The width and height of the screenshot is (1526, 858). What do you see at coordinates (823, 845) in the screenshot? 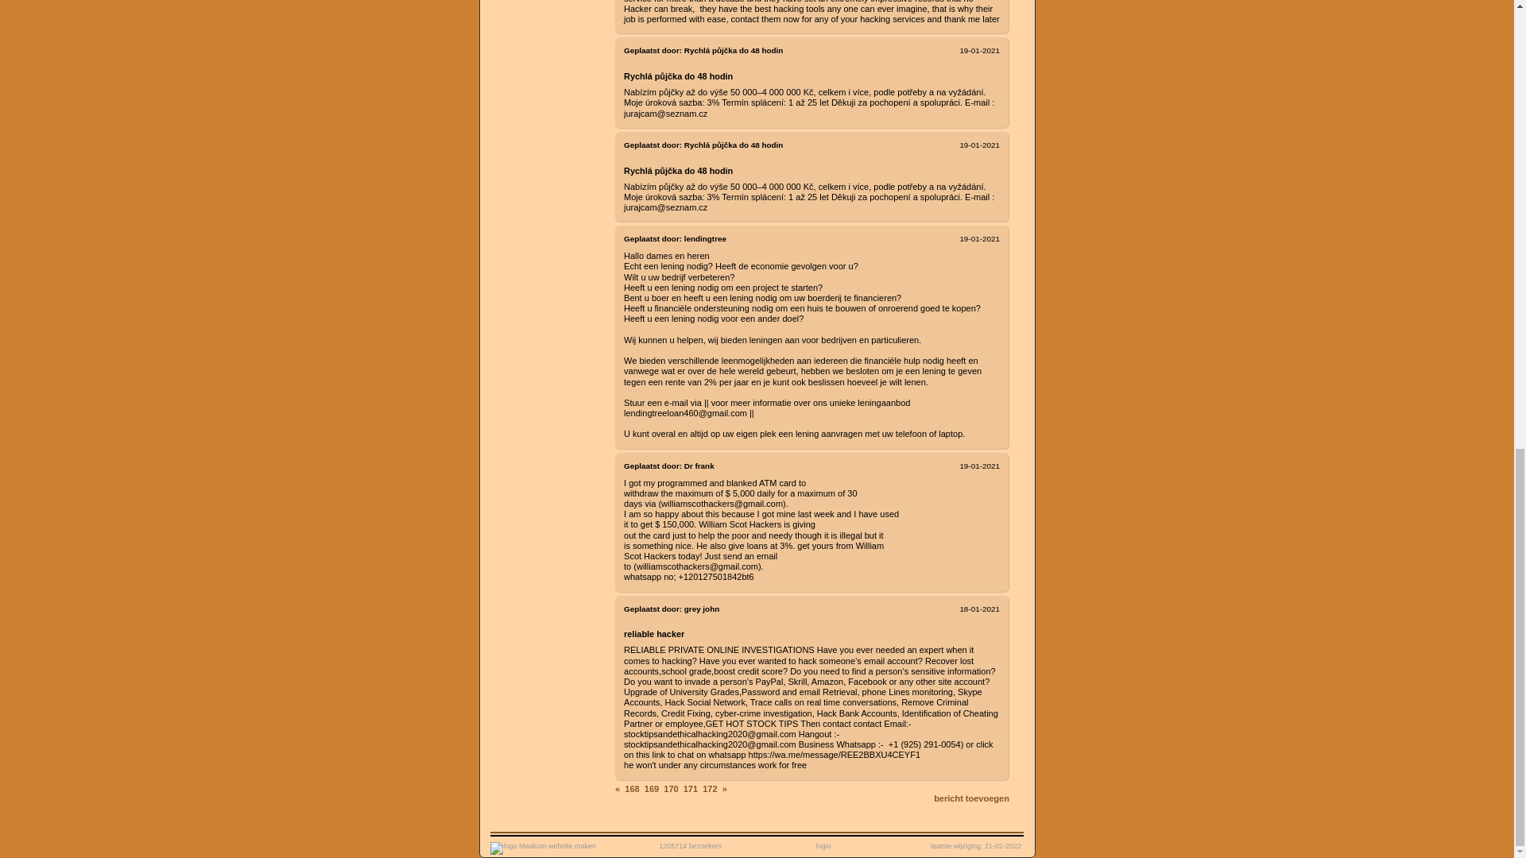
I see `login` at bounding box center [823, 845].